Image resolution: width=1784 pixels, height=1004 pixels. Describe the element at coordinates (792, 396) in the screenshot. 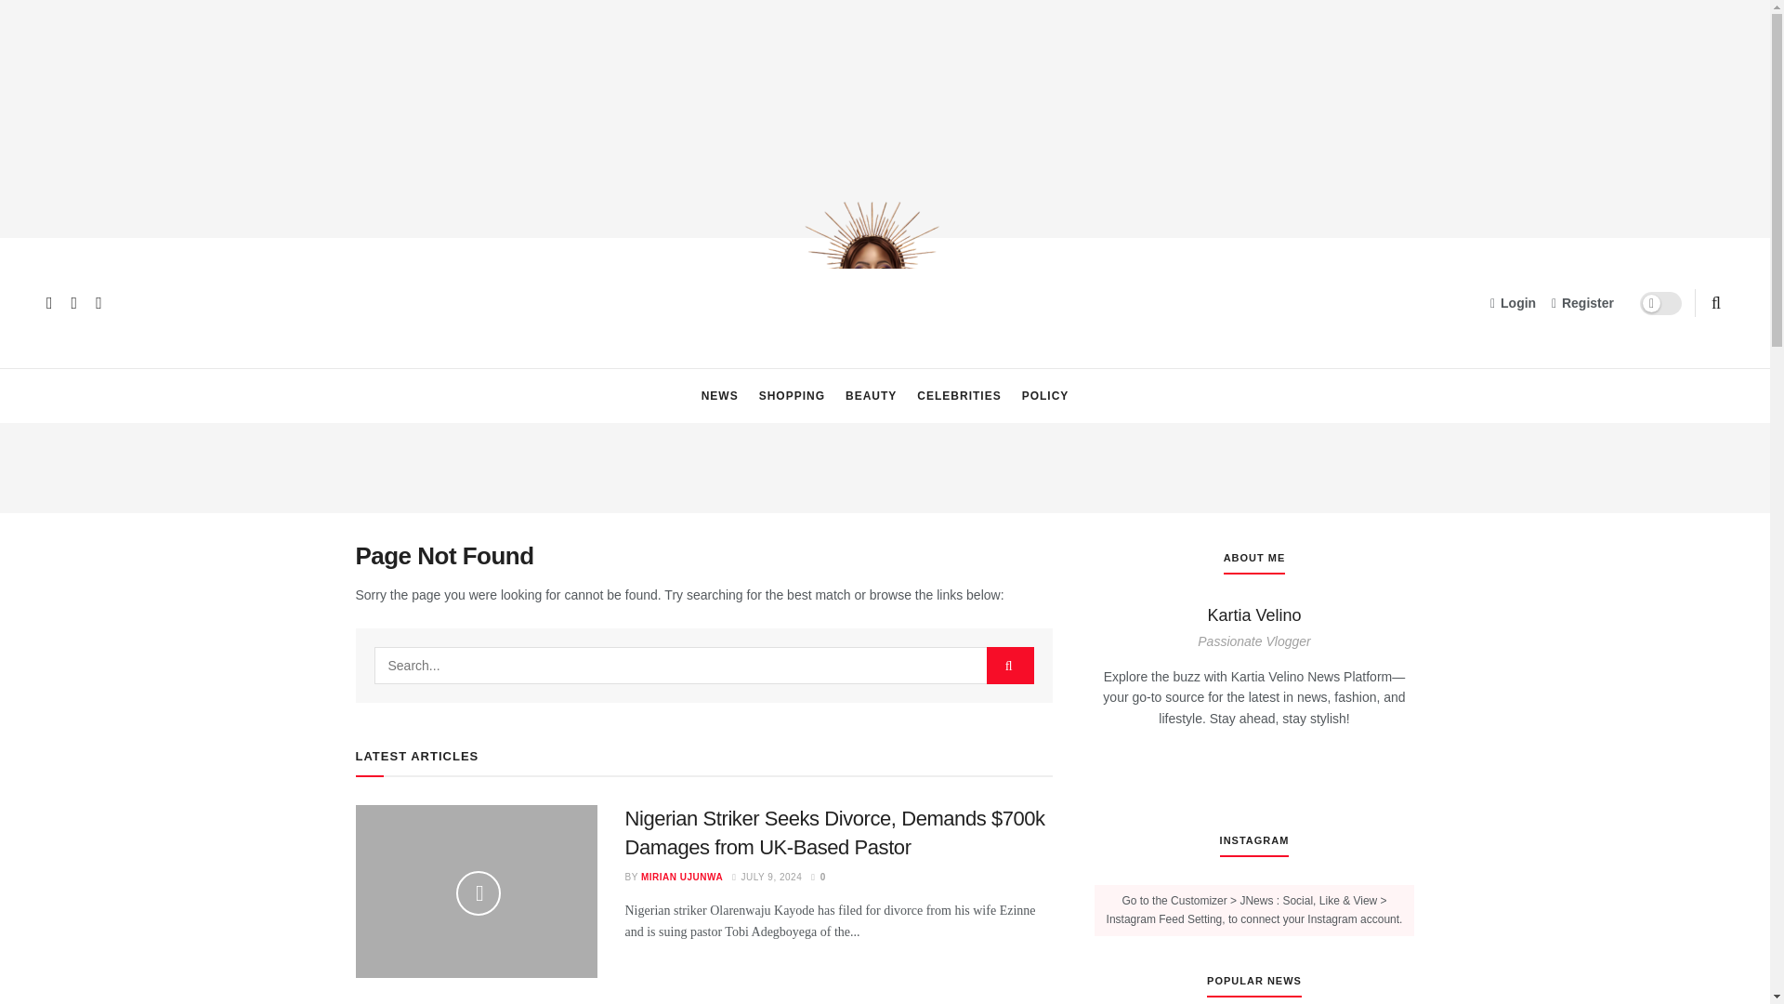

I see `SHOPPING` at that location.